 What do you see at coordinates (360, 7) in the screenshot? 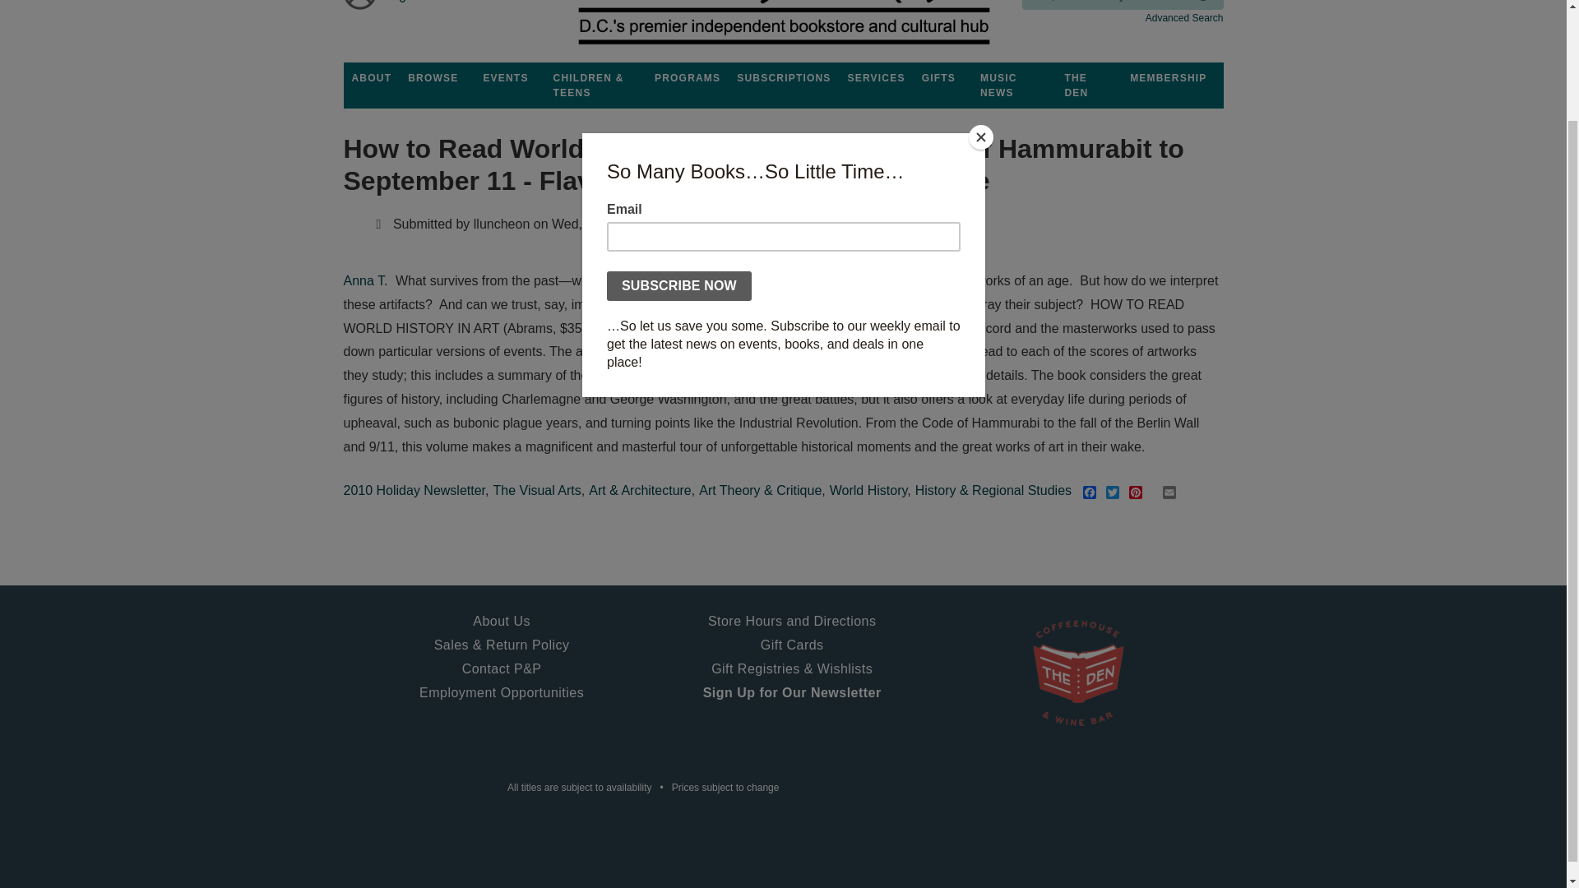
I see `My Account` at bounding box center [360, 7].